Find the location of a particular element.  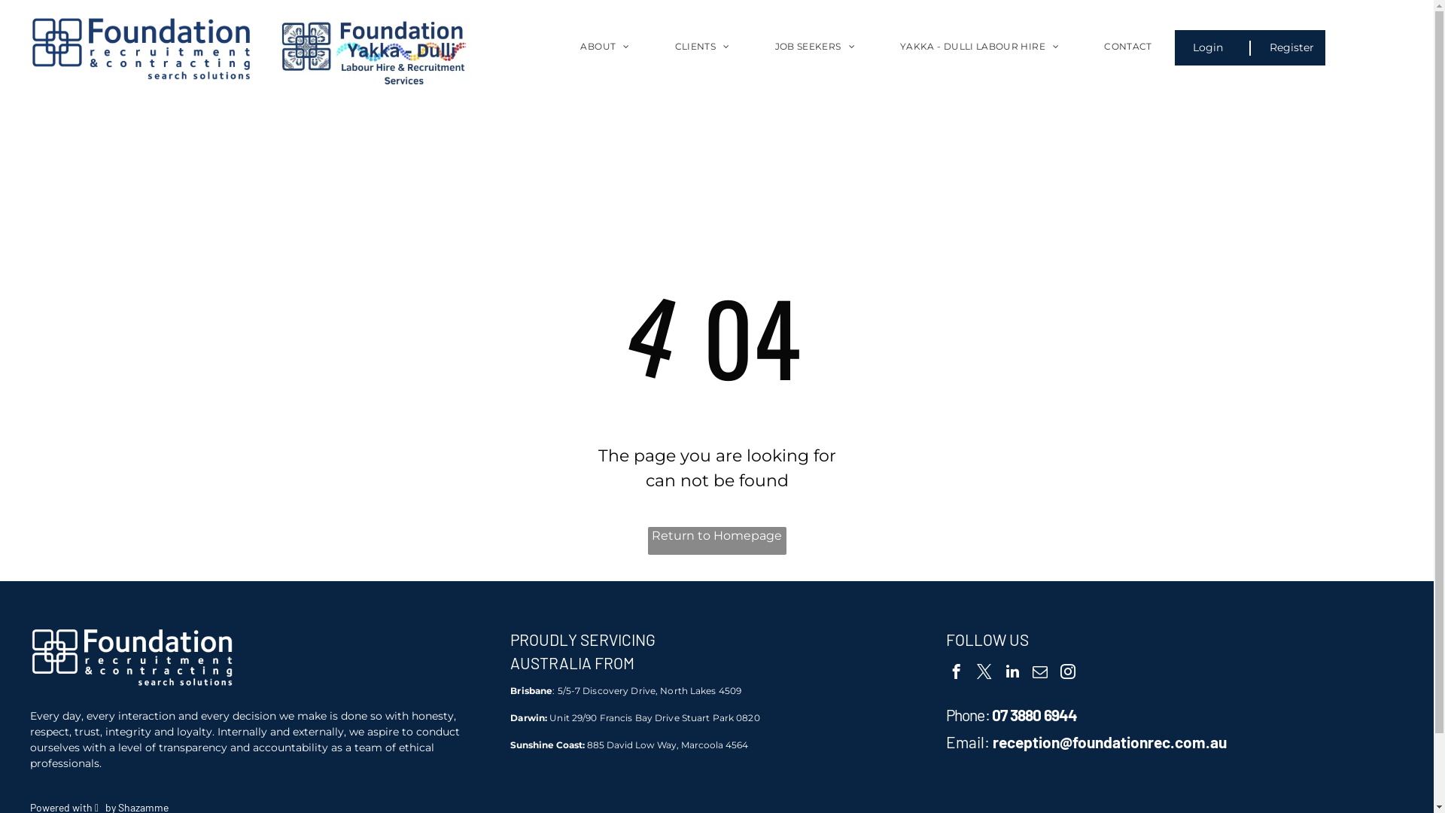

ABOUT is located at coordinates (605, 58).